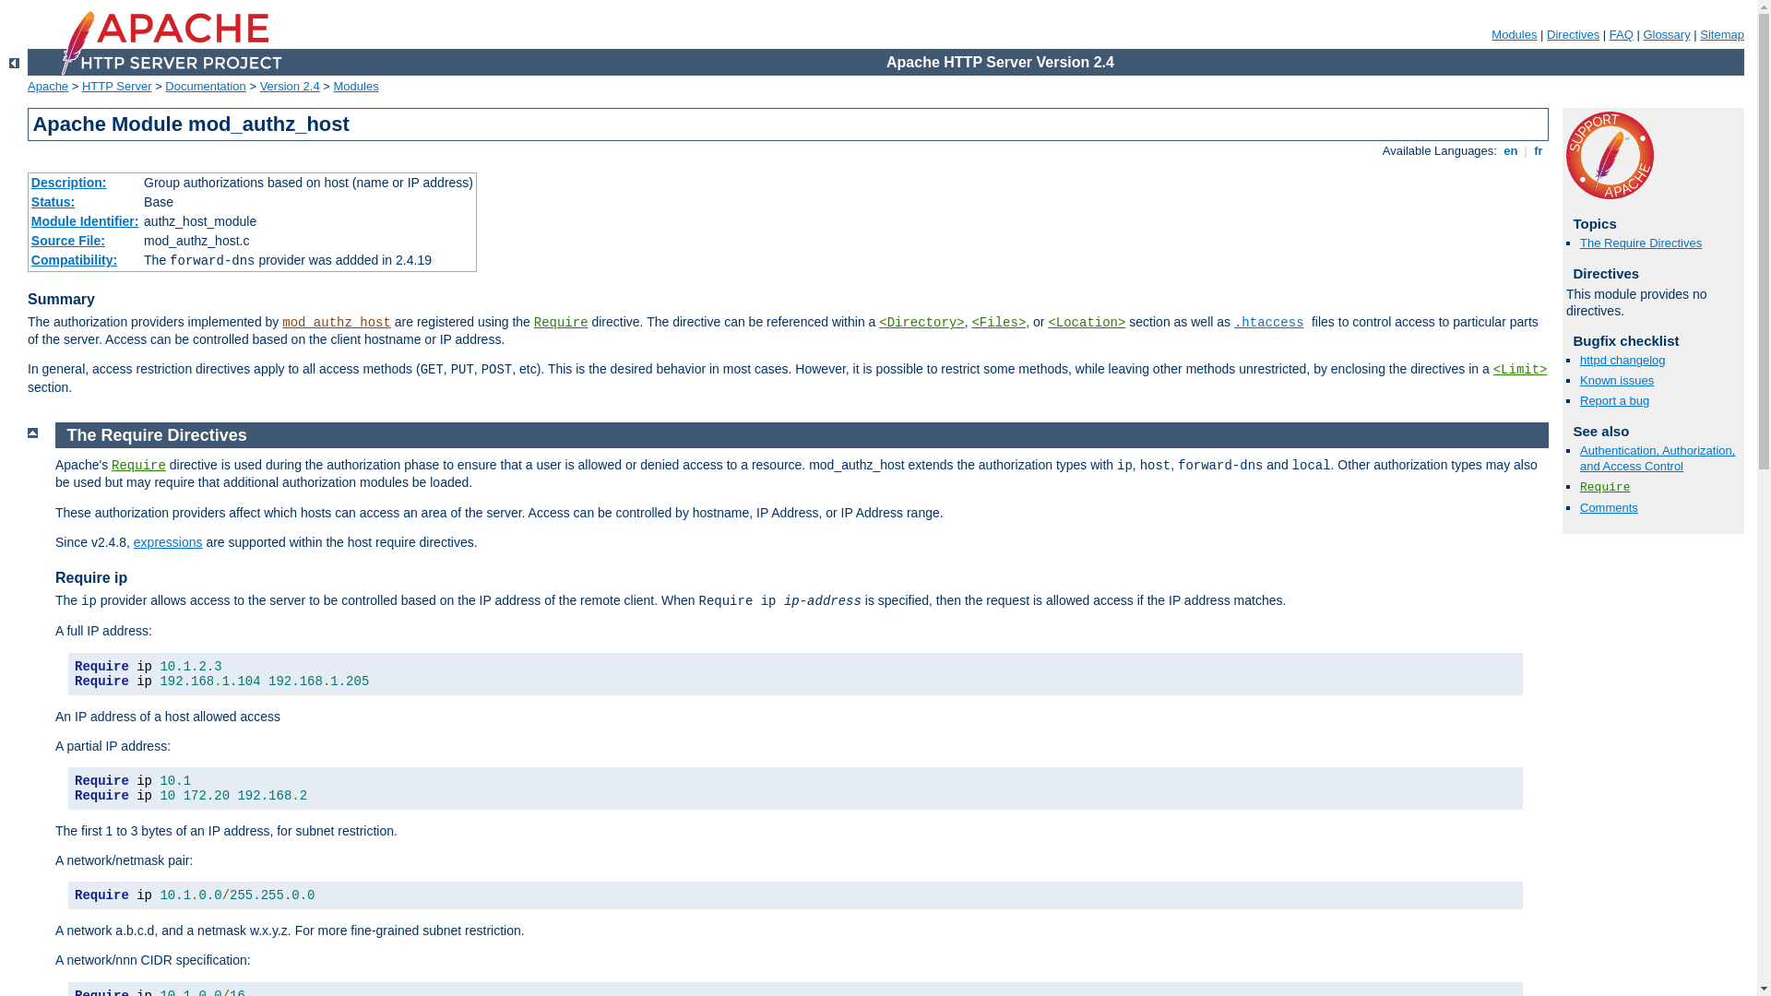 Image resolution: width=1771 pixels, height=996 pixels. What do you see at coordinates (85, 221) in the screenshot?
I see `Module Identifier:` at bounding box center [85, 221].